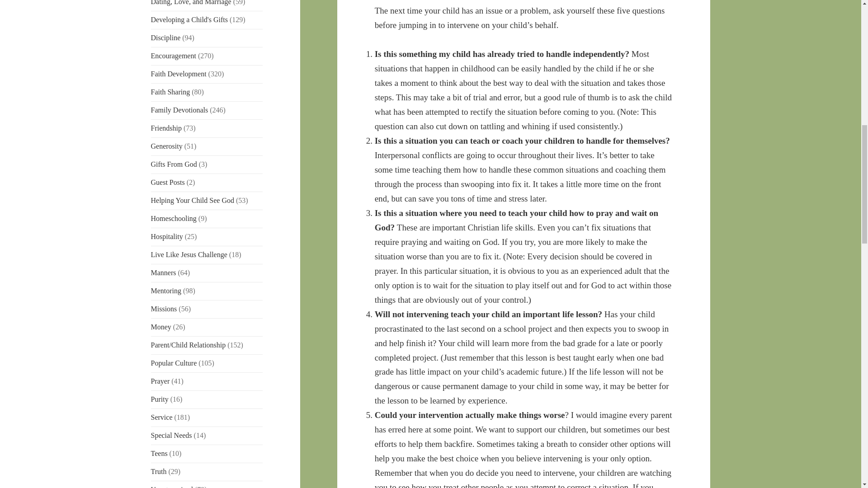 The width and height of the screenshot is (868, 488). What do you see at coordinates (191, 3) in the screenshot?
I see `Dating, Love, and Marriage` at bounding box center [191, 3].